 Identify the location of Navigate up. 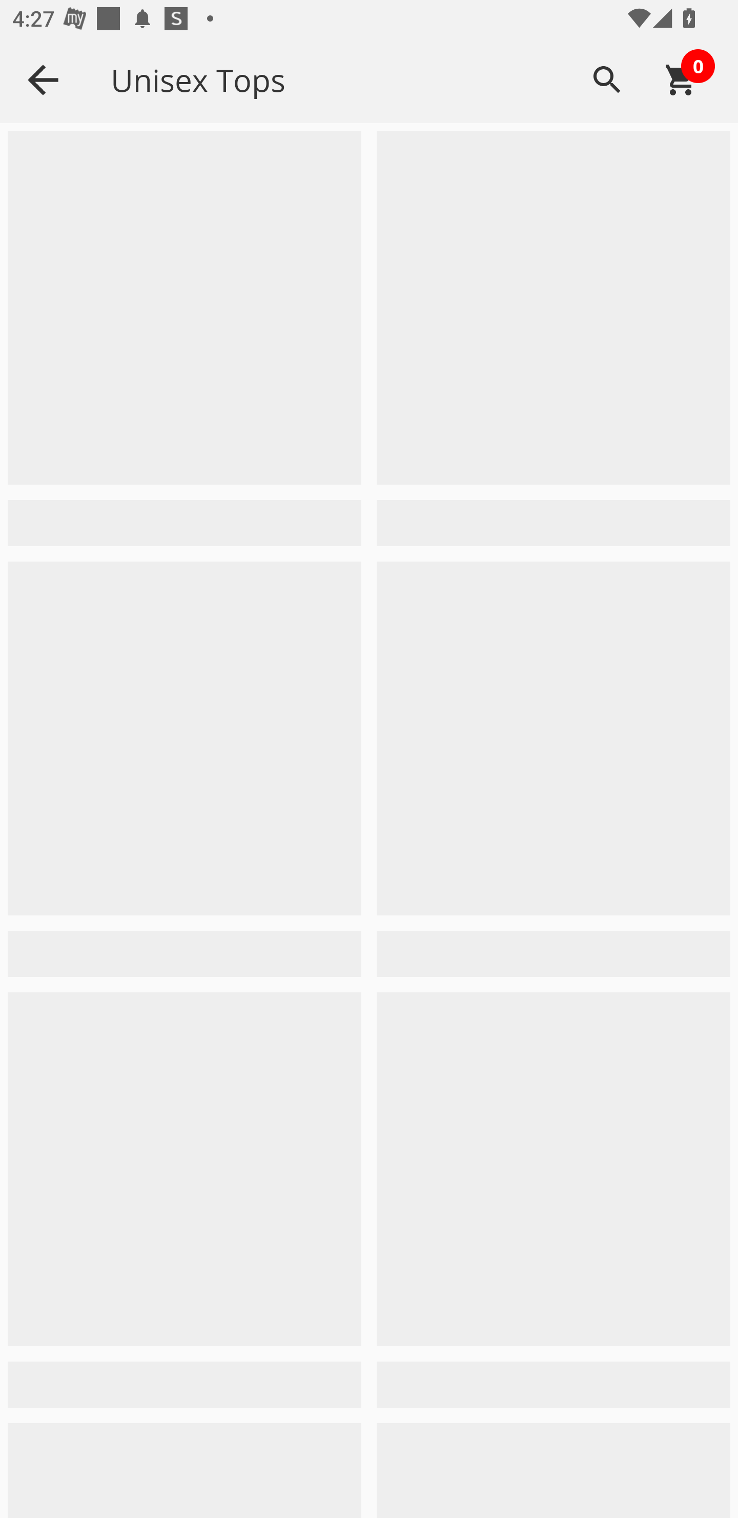
(43, 79).